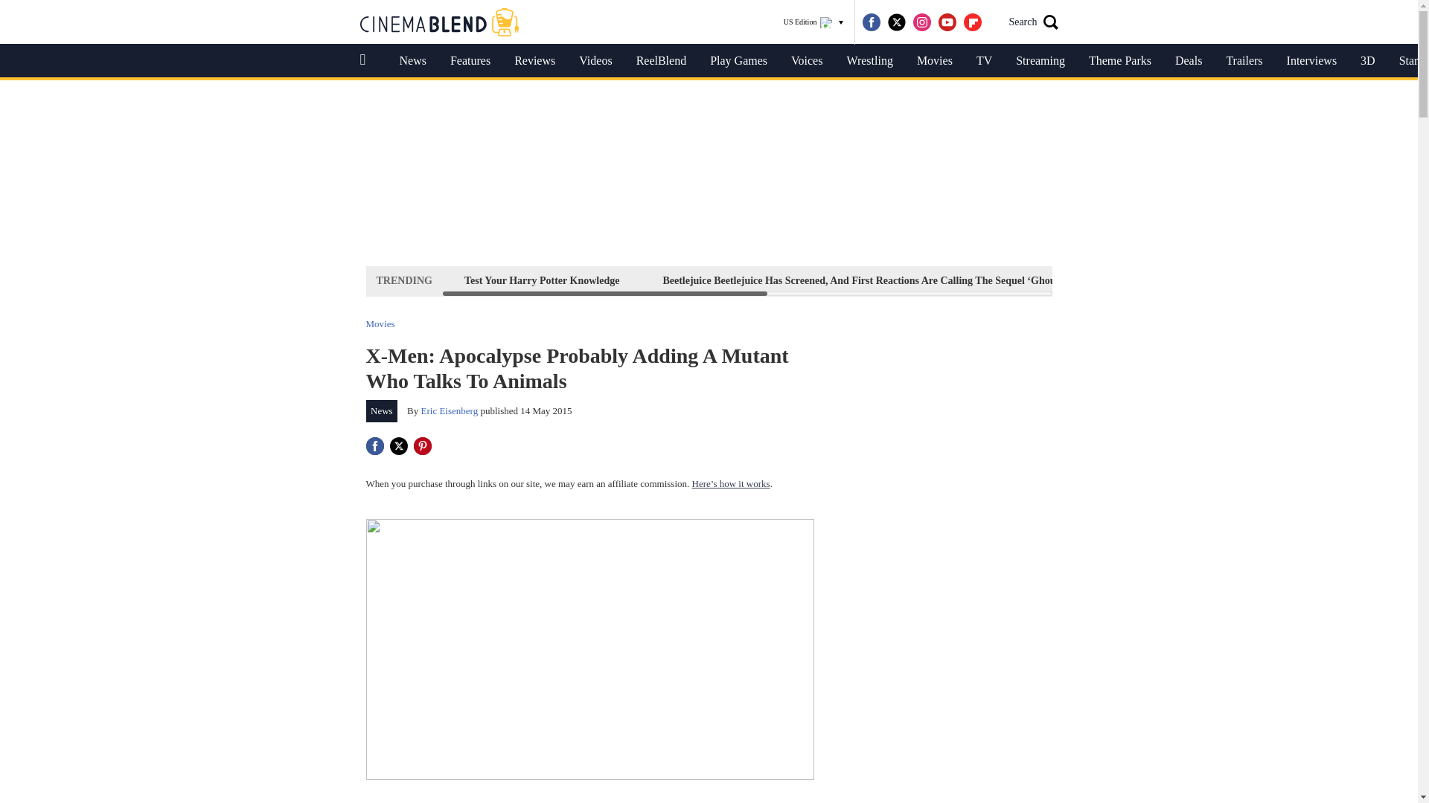 This screenshot has width=1429, height=803. I want to click on Reviews, so click(534, 61).